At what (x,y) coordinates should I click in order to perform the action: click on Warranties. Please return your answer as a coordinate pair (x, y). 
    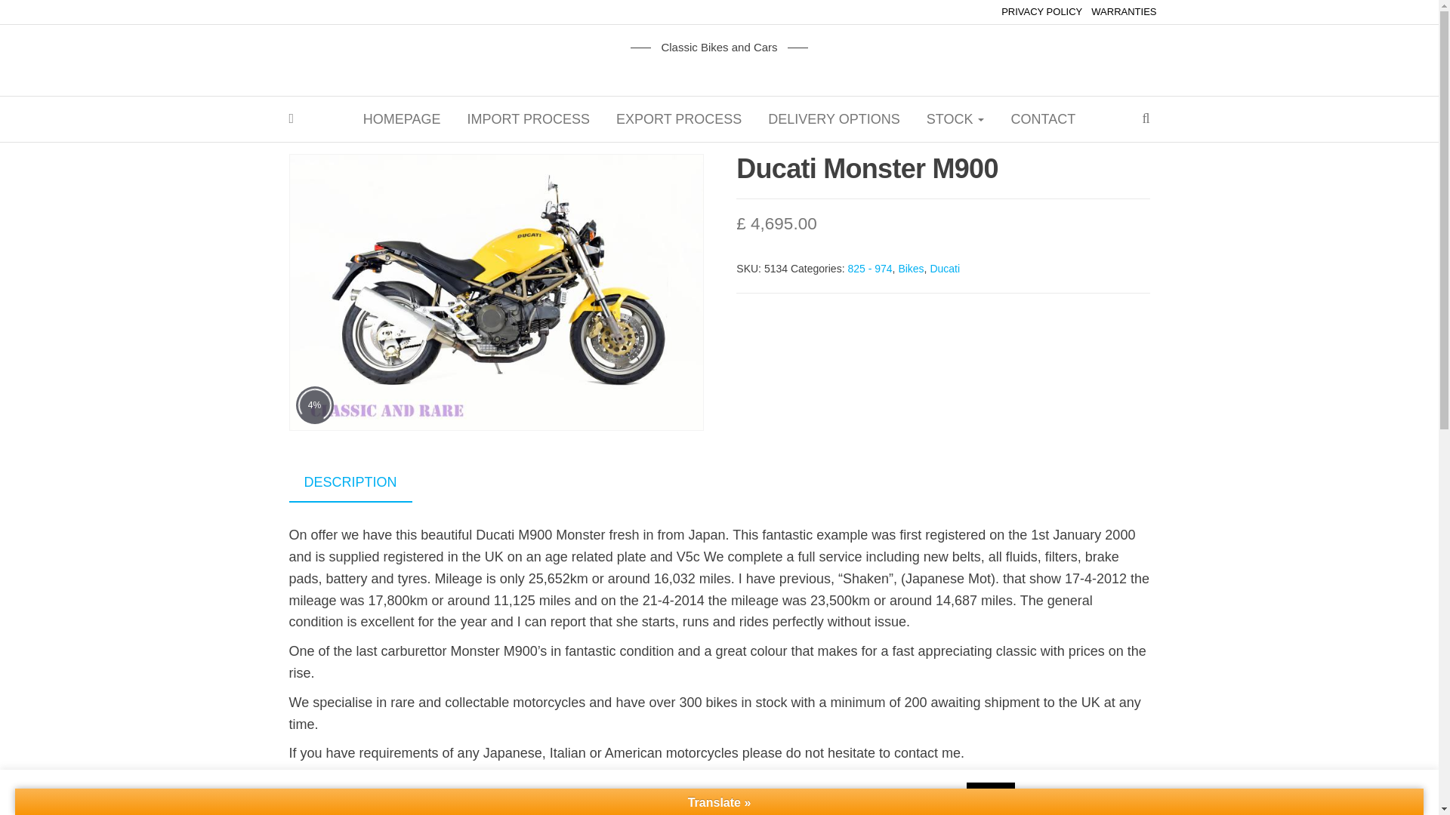
    Looking at the image, I should click on (1124, 12).